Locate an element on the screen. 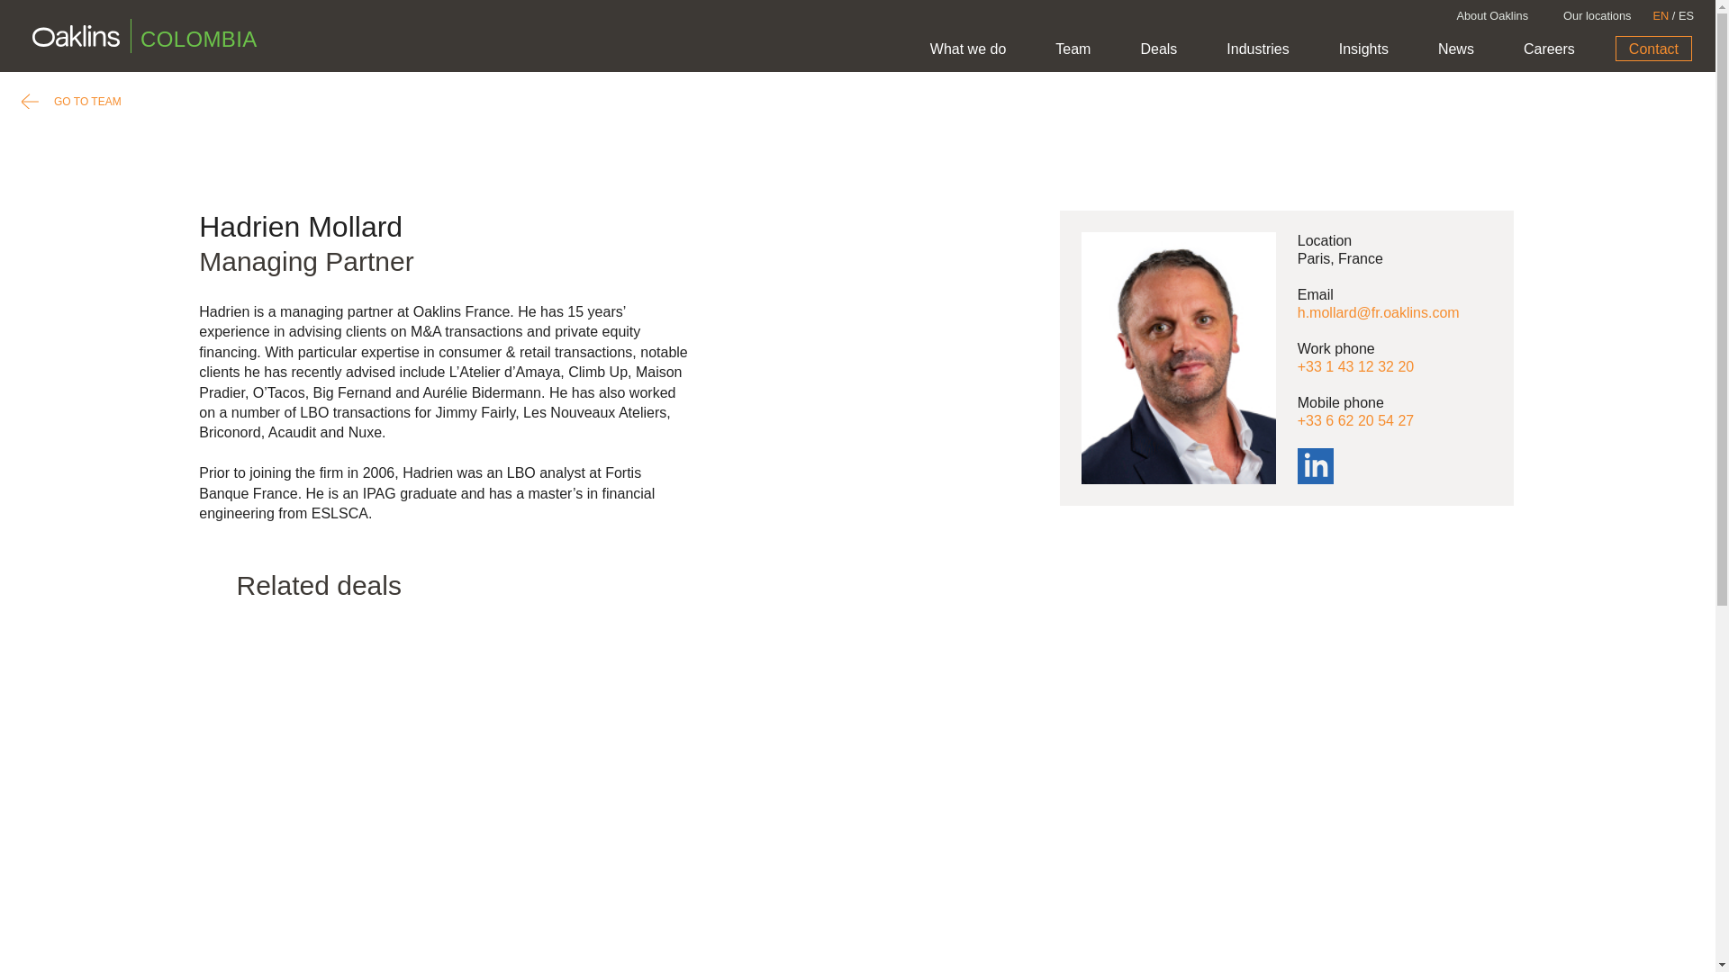 The image size is (1729, 972). GO TO TEAM is located at coordinates (70, 102).